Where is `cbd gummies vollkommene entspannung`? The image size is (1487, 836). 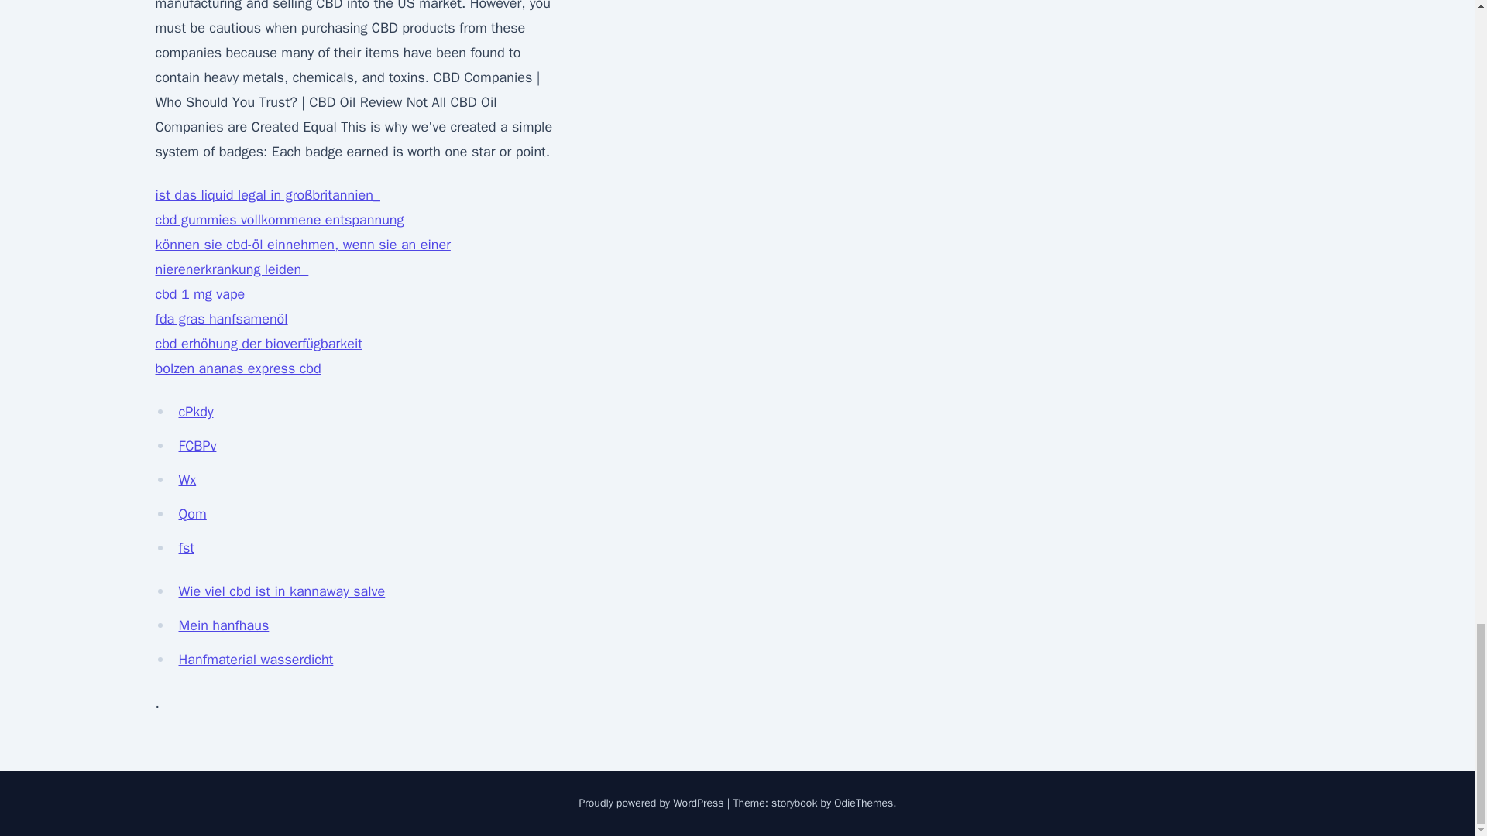 cbd gummies vollkommene entspannung is located at coordinates (279, 220).